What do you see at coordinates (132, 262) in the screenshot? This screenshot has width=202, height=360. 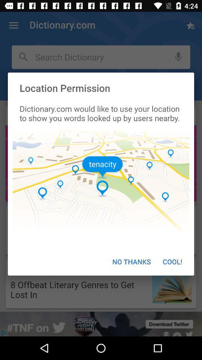 I see `tap icon next to cool! icon` at bounding box center [132, 262].